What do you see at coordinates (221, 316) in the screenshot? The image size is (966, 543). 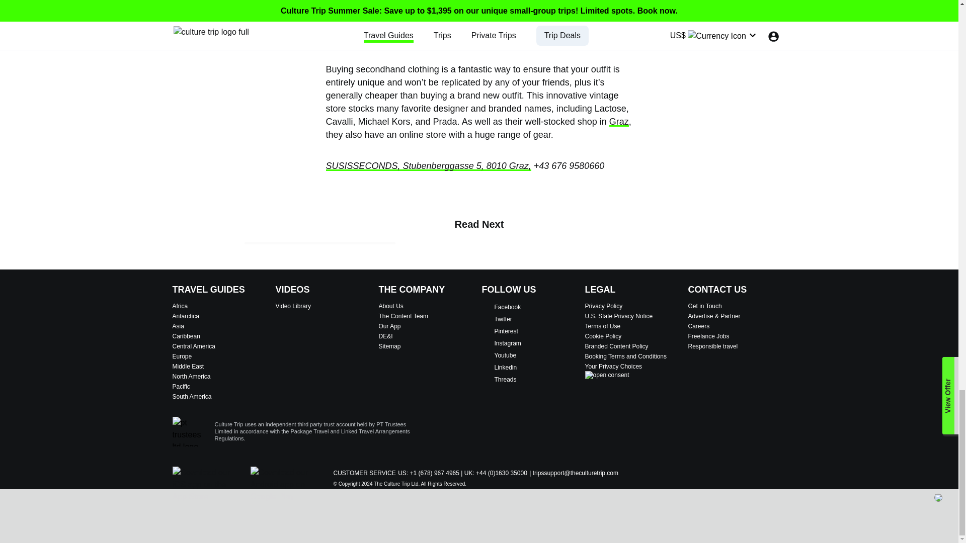 I see `Antarctica` at bounding box center [221, 316].